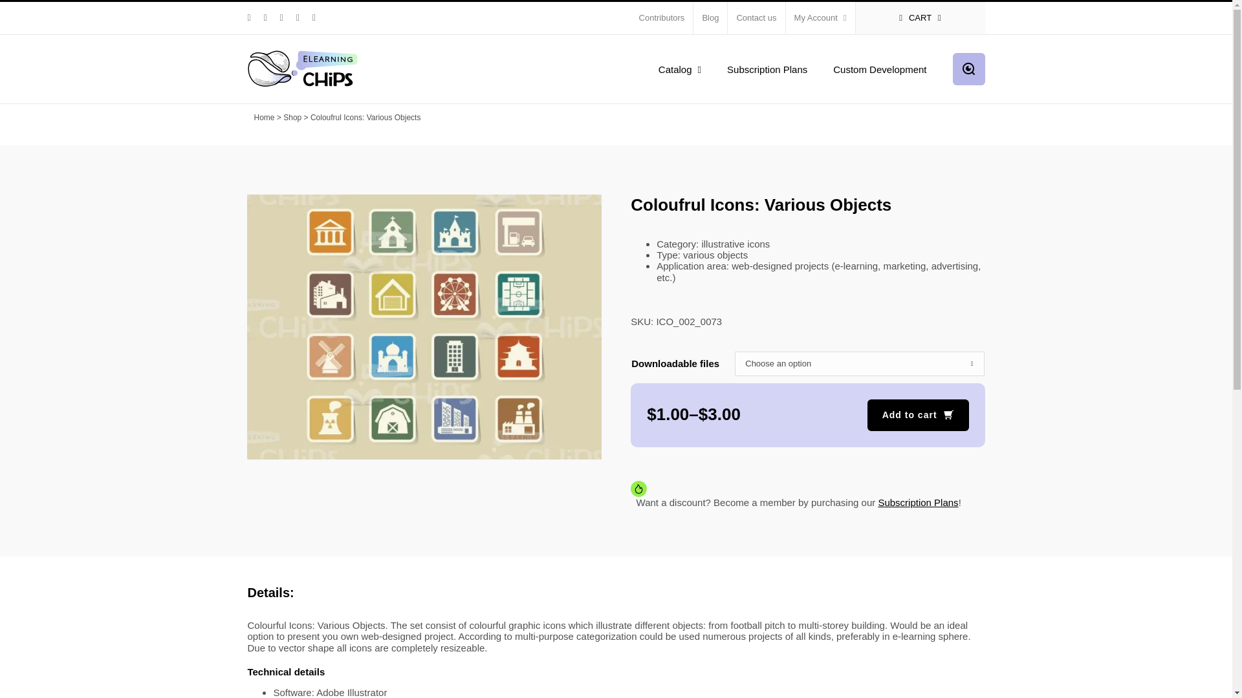 Image resolution: width=1242 pixels, height=698 pixels. I want to click on Custom Development, so click(880, 68).